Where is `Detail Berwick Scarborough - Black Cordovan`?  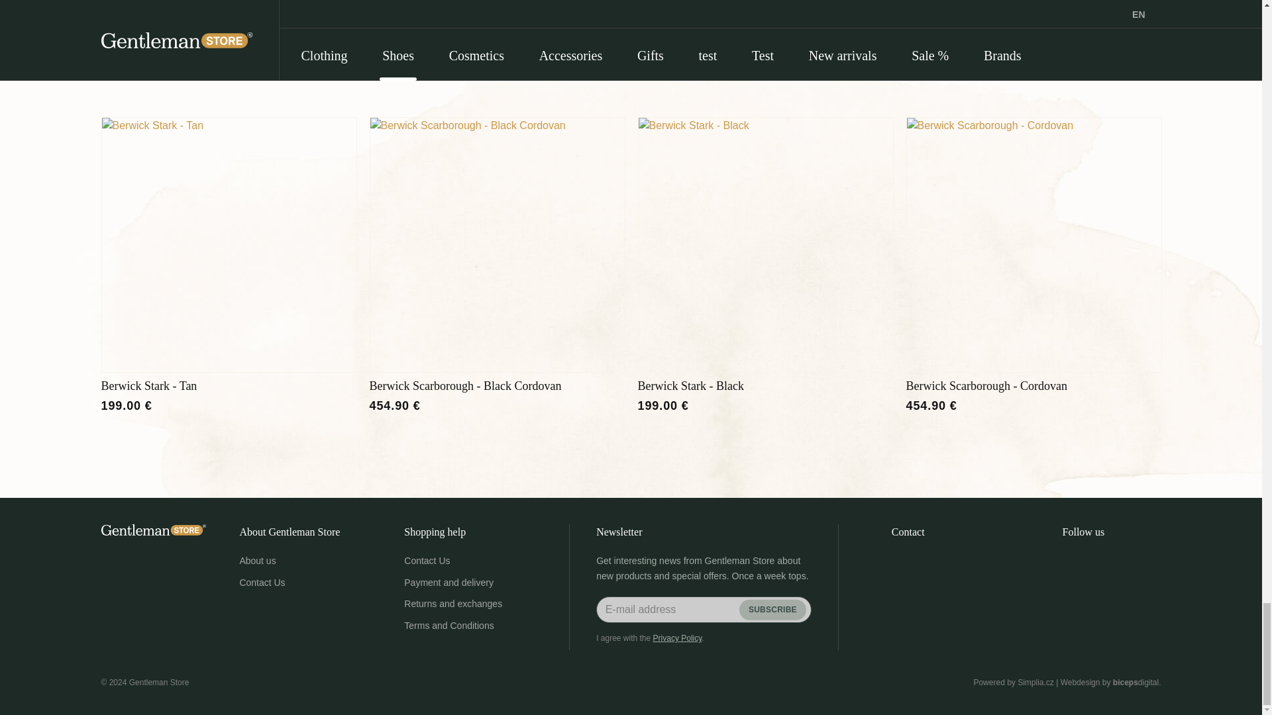 Detail Berwick Scarborough - Black Cordovan is located at coordinates (498, 245).